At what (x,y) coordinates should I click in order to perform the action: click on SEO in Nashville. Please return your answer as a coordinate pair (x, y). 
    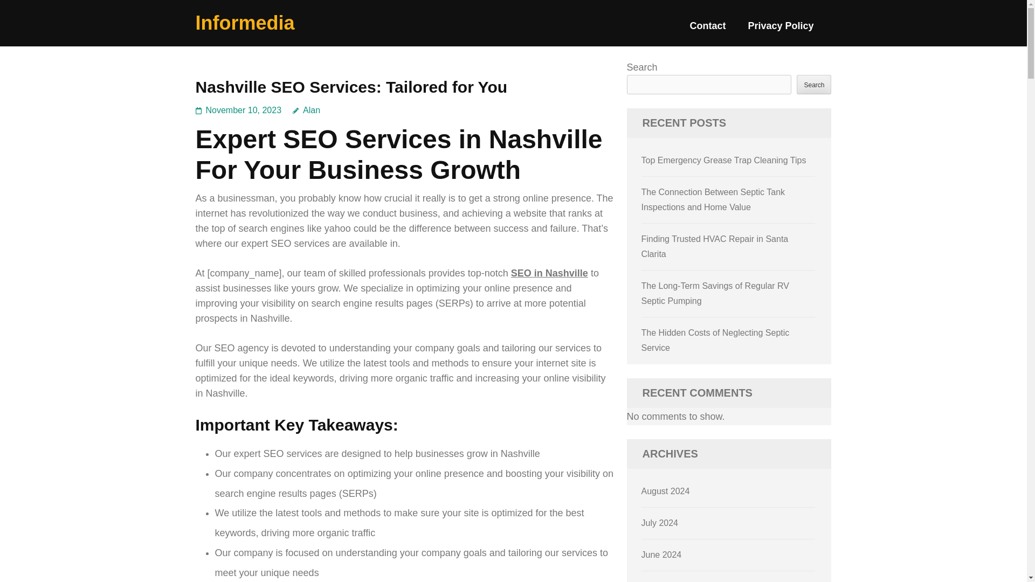
    Looking at the image, I should click on (549, 273).